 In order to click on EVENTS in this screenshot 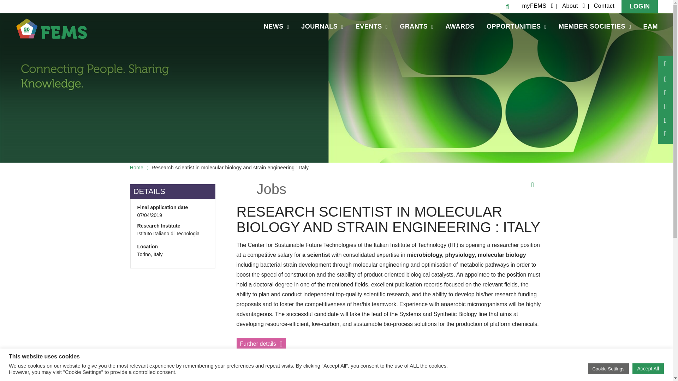, I will do `click(371, 27)`.